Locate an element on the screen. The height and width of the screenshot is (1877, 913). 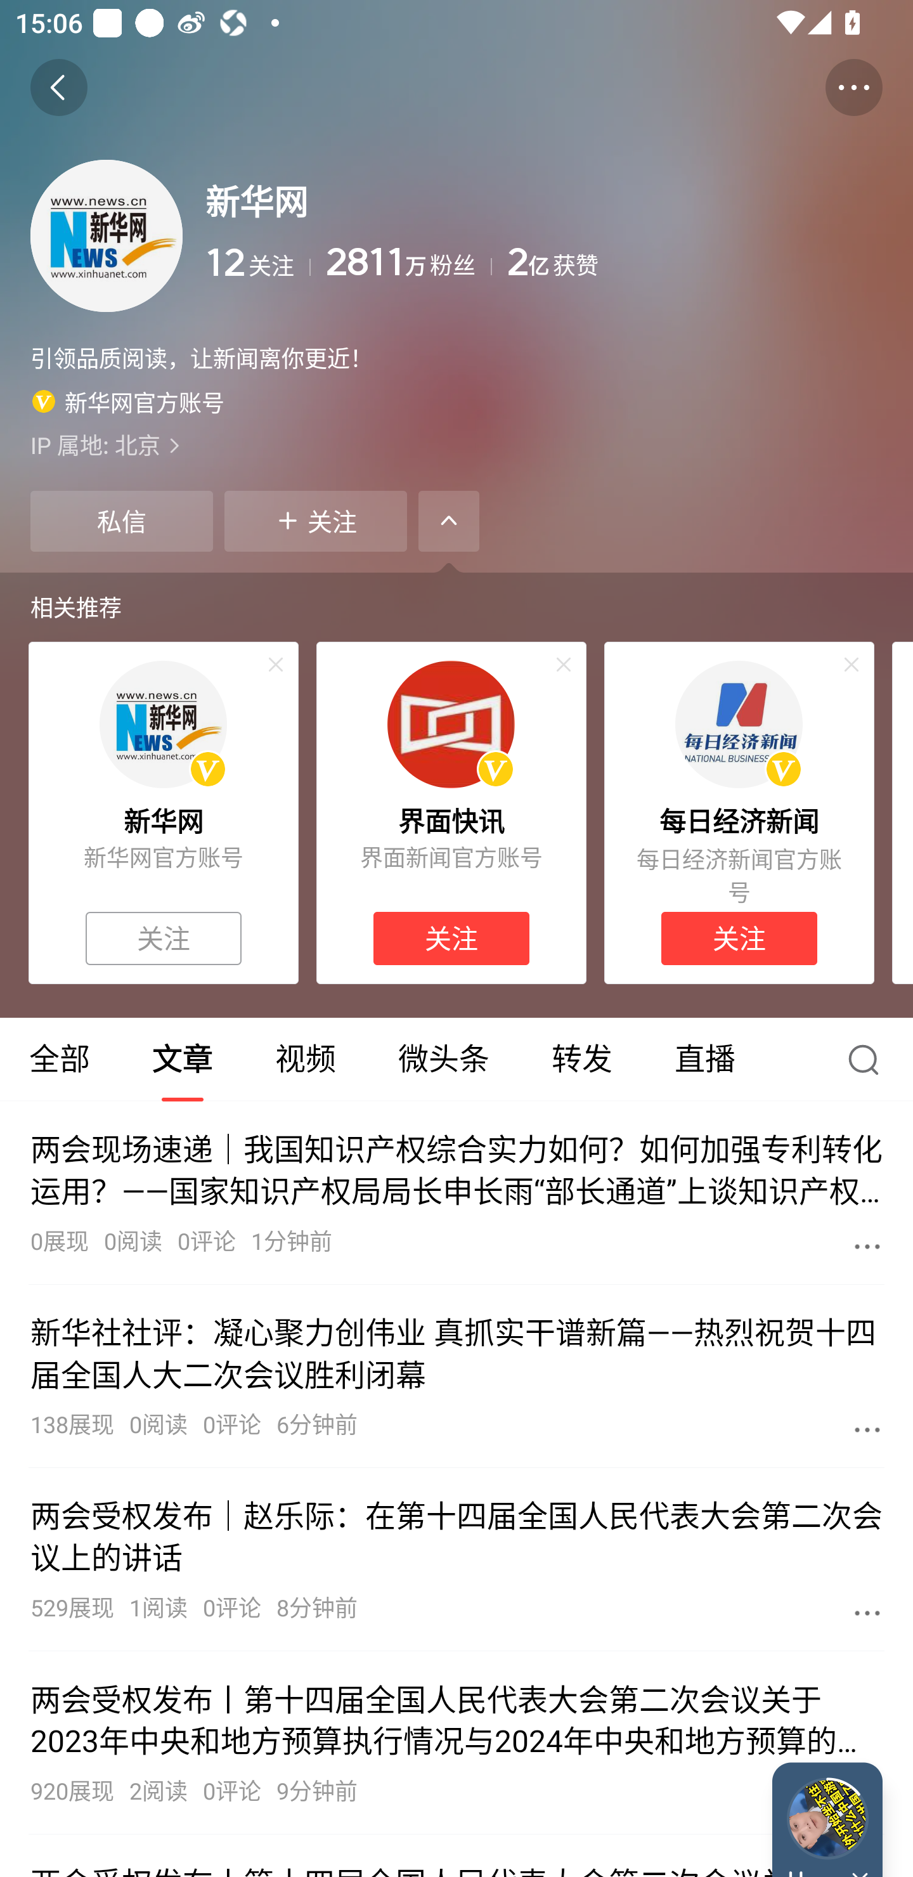
全部 is located at coordinates (61, 1059).